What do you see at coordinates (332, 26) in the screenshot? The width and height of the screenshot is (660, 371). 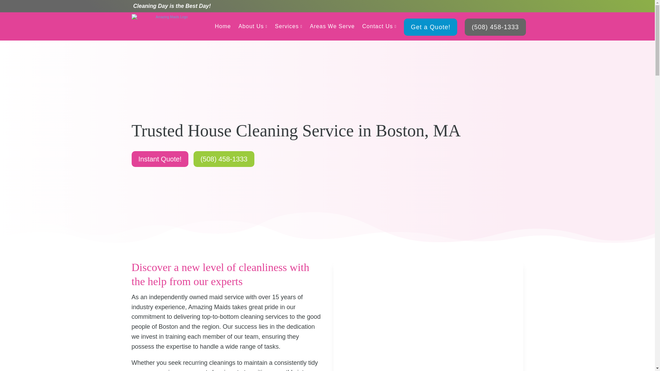 I see `Areas We Serve` at bounding box center [332, 26].